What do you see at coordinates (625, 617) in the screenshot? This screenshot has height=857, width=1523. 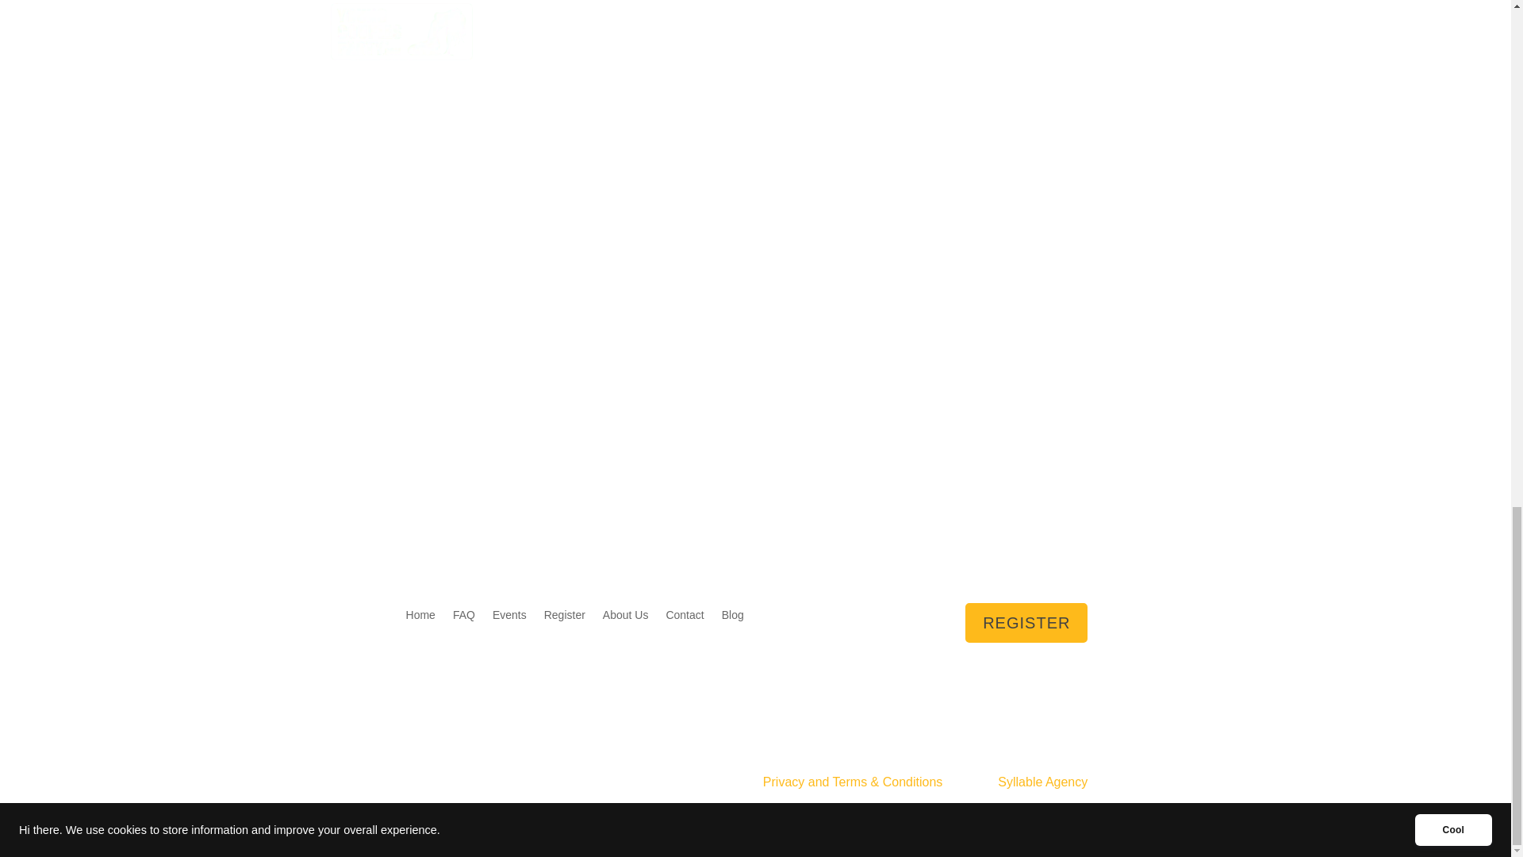 I see `About Us` at bounding box center [625, 617].